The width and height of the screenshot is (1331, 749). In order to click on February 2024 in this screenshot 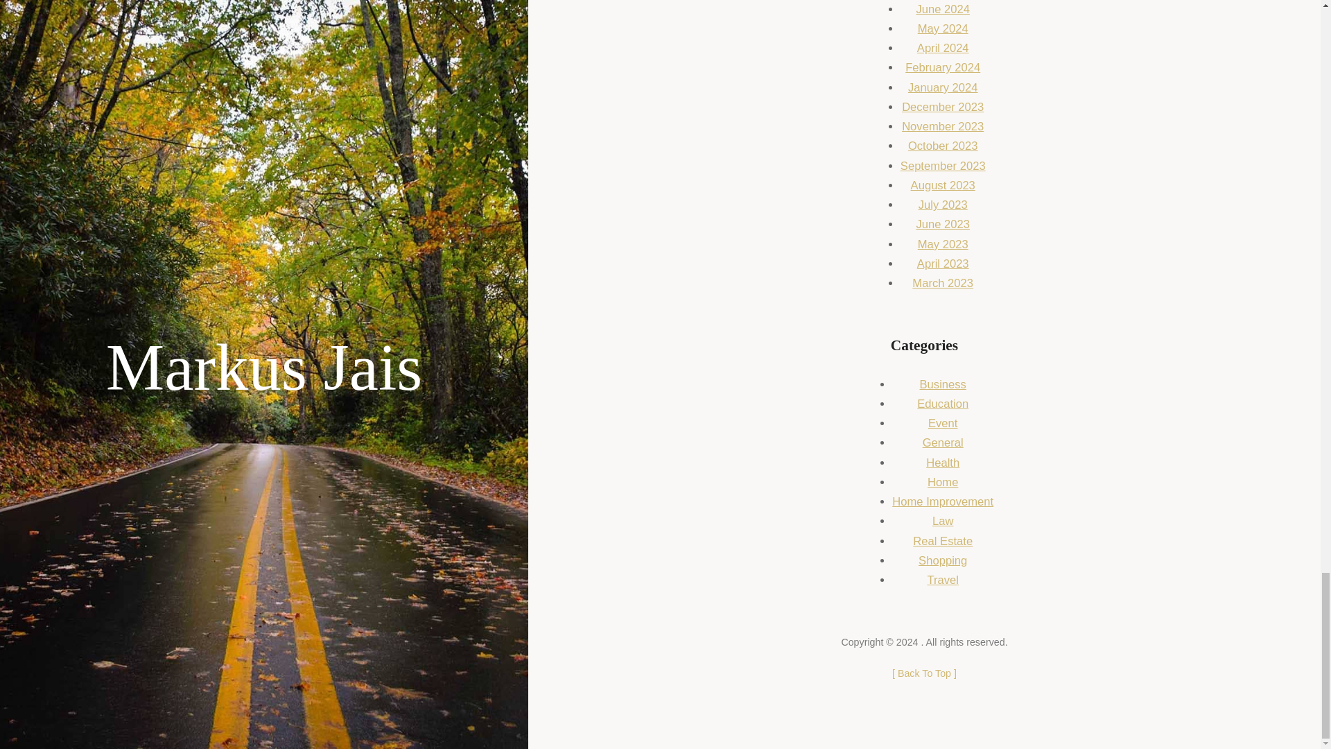, I will do `click(942, 67)`.